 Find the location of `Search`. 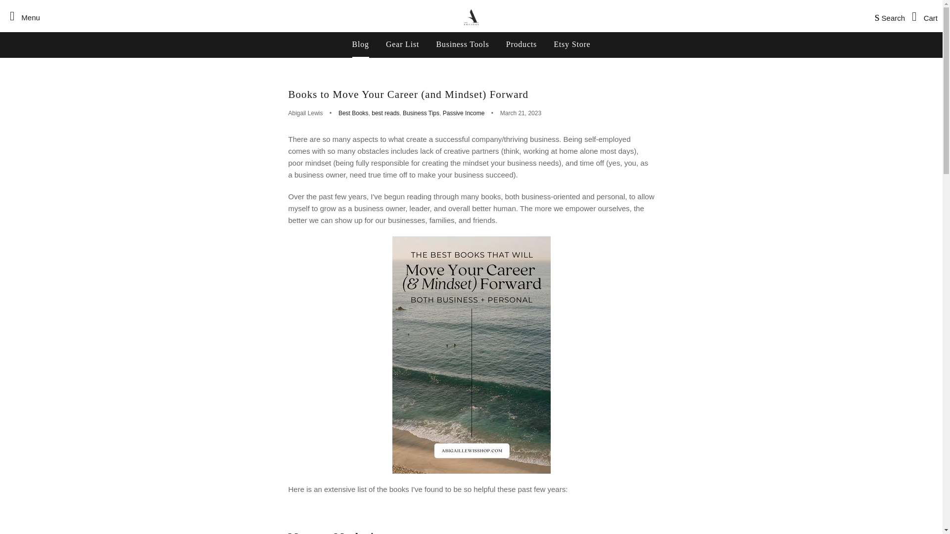

Search is located at coordinates (888, 16).